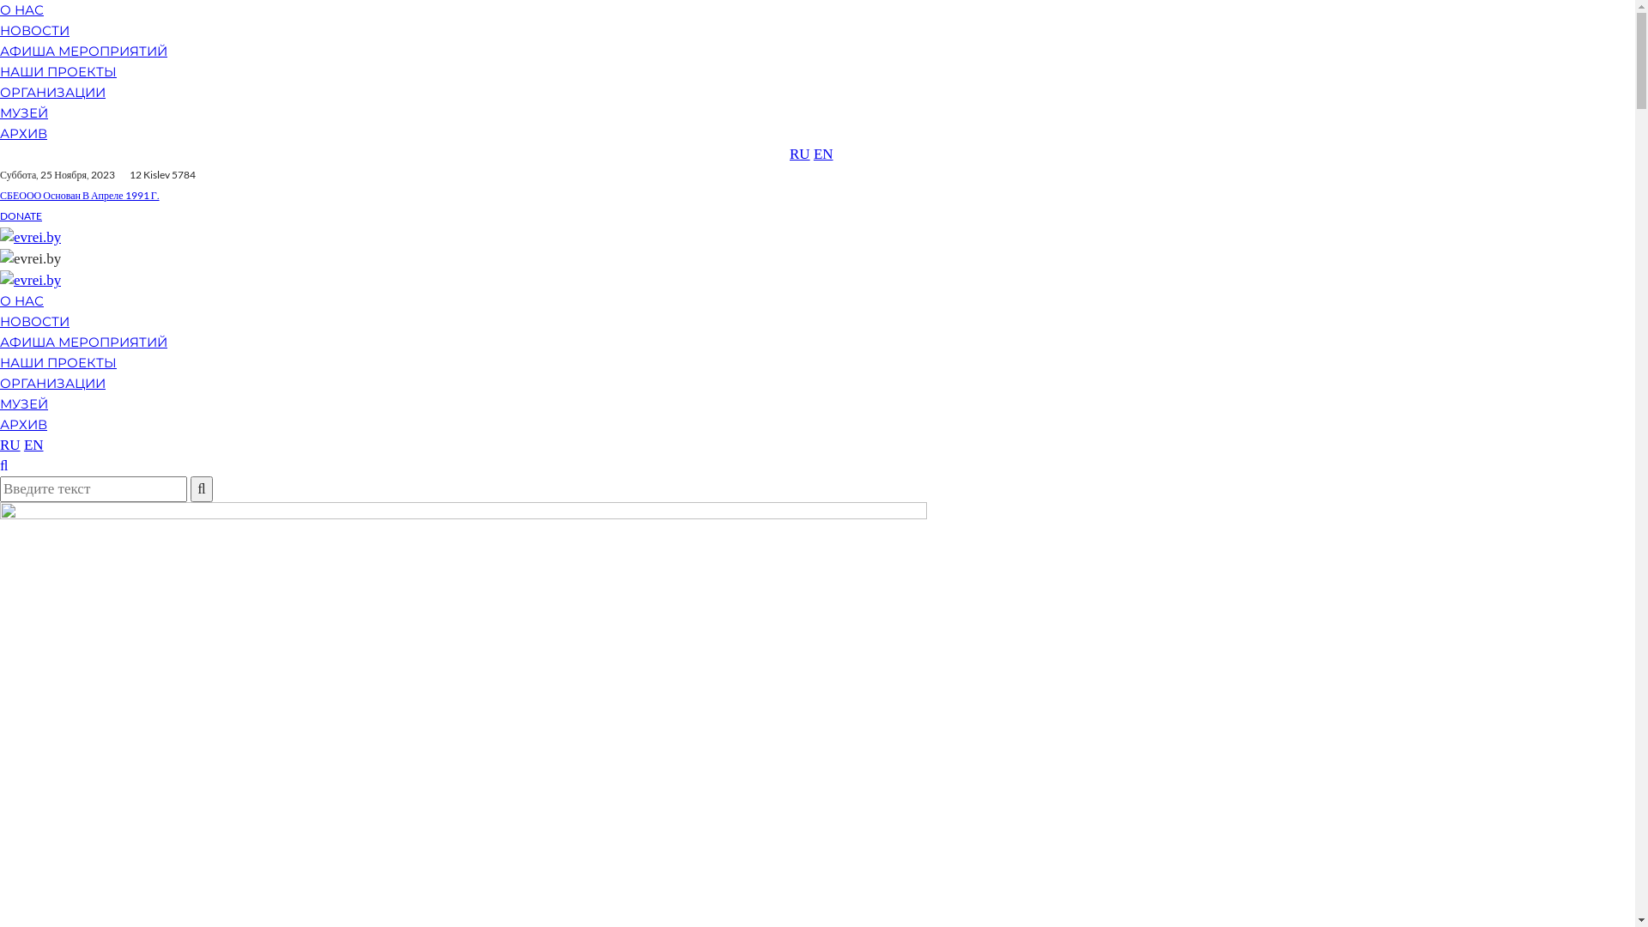 The width and height of the screenshot is (1648, 927). I want to click on RU, so click(10, 445).